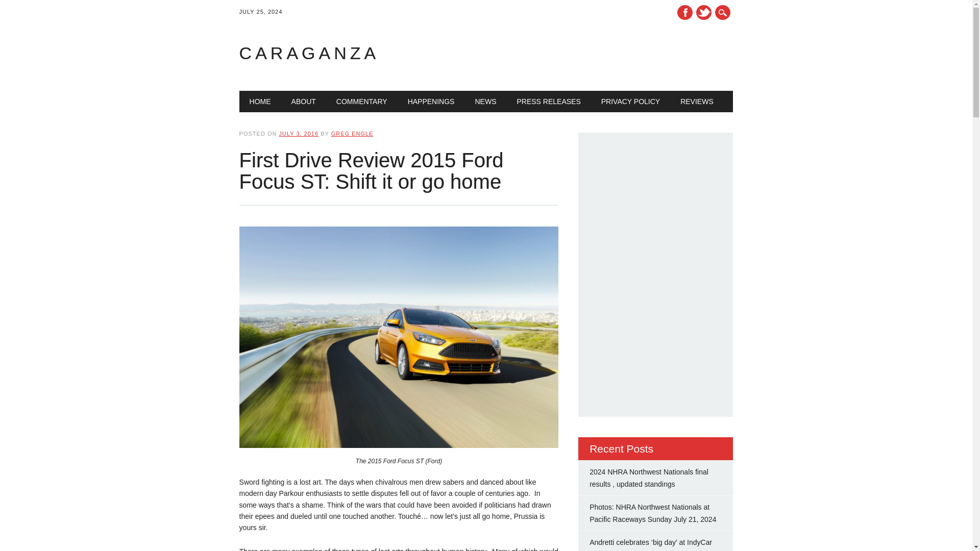 This screenshot has height=551, width=980. Describe the element at coordinates (362, 102) in the screenshot. I see `COMMENTARY` at that location.